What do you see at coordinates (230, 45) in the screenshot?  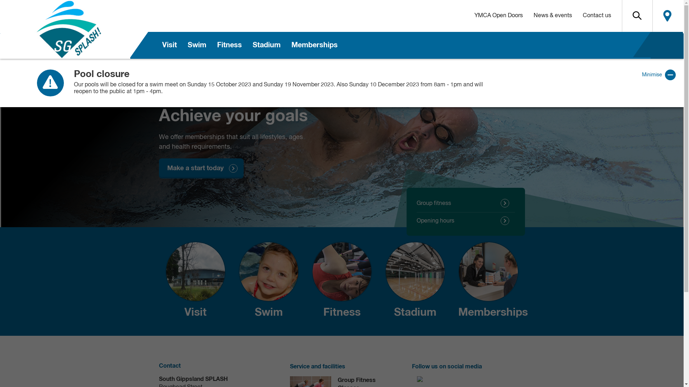 I see `Fitness` at bounding box center [230, 45].